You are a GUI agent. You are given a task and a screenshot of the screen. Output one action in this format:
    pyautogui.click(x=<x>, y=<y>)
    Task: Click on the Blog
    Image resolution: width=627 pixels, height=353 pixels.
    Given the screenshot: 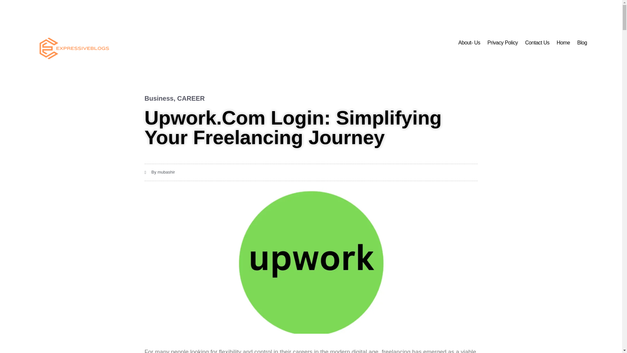 What is the action you would take?
    pyautogui.click(x=582, y=42)
    